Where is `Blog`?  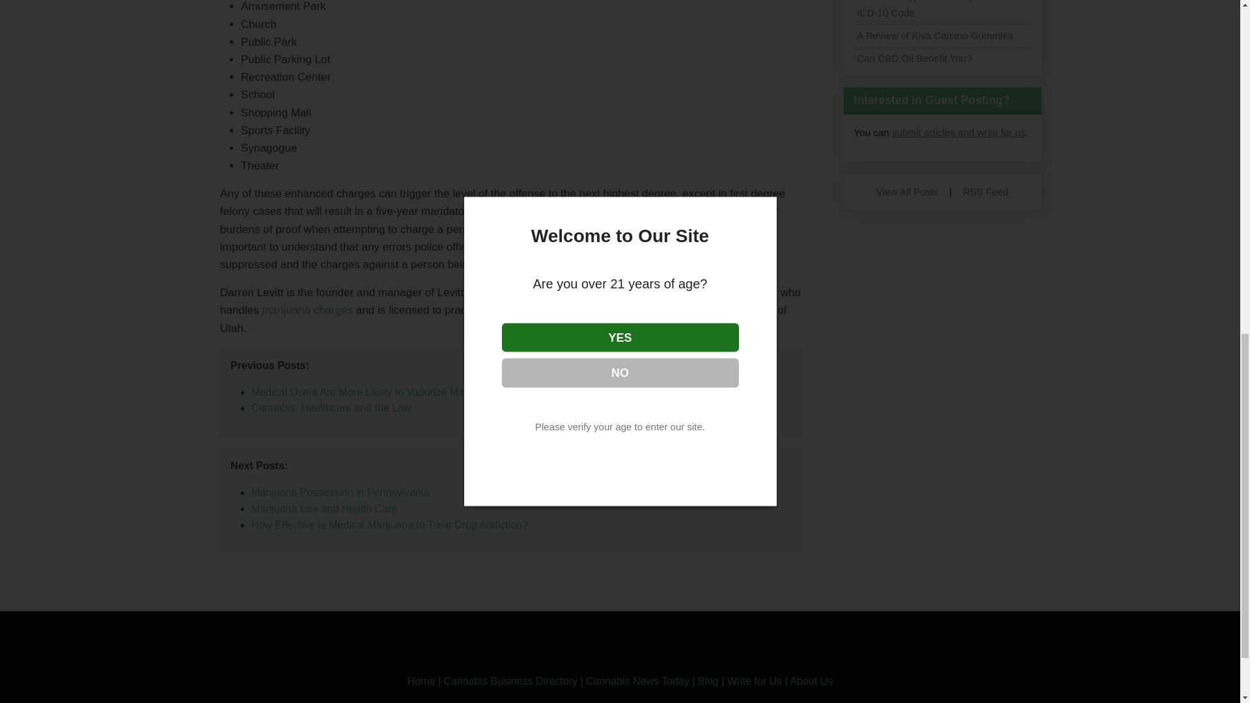 Blog is located at coordinates (708, 681).